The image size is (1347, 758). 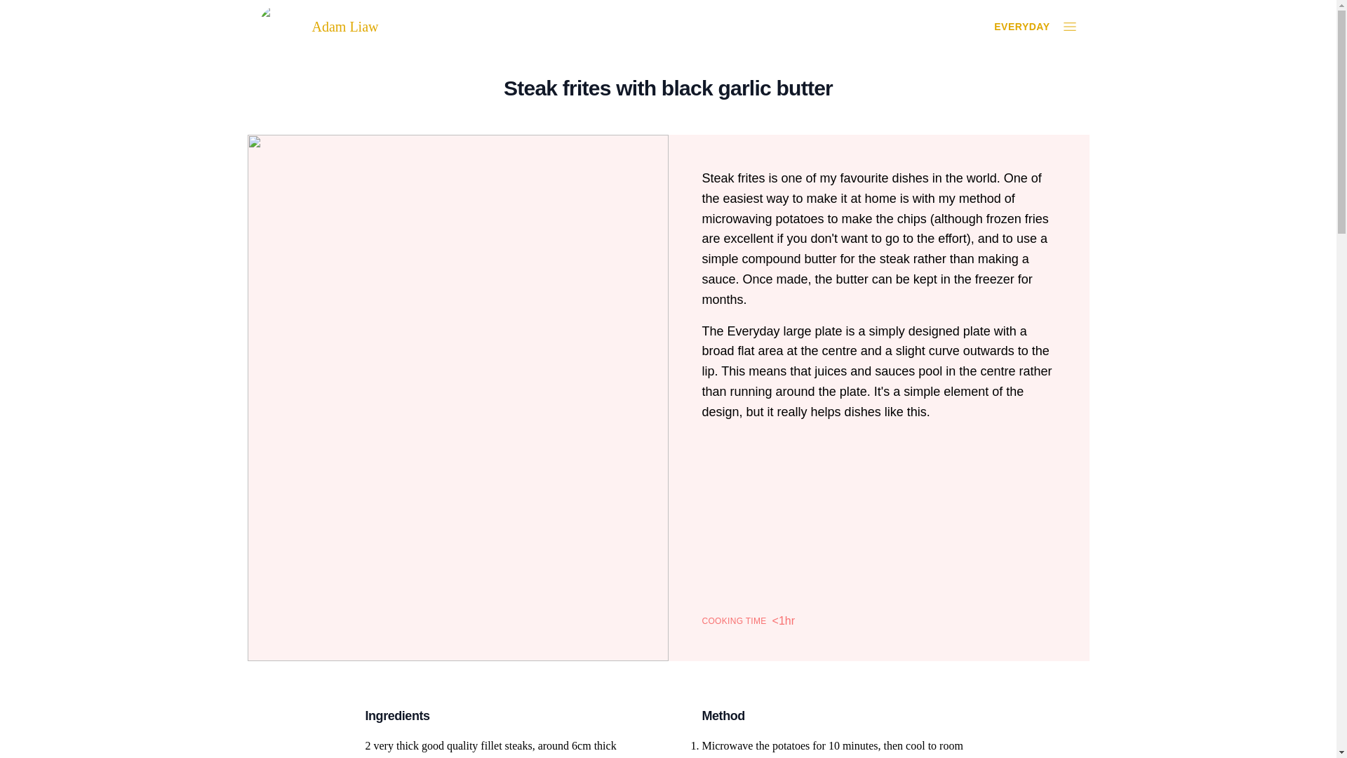 What do you see at coordinates (335, 27) in the screenshot?
I see `Adam Liaw` at bounding box center [335, 27].